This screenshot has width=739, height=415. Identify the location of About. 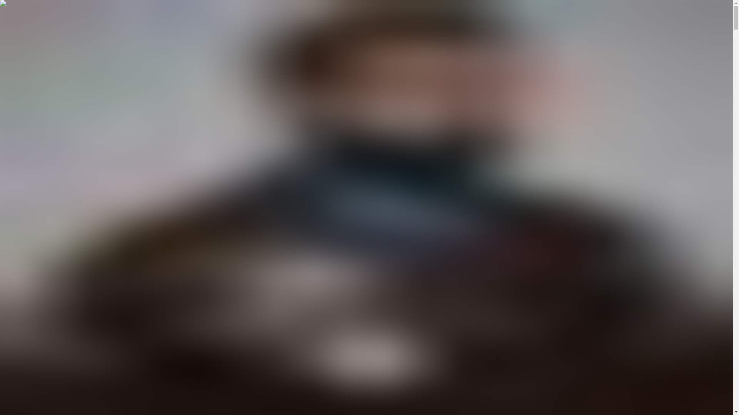
(11, 310).